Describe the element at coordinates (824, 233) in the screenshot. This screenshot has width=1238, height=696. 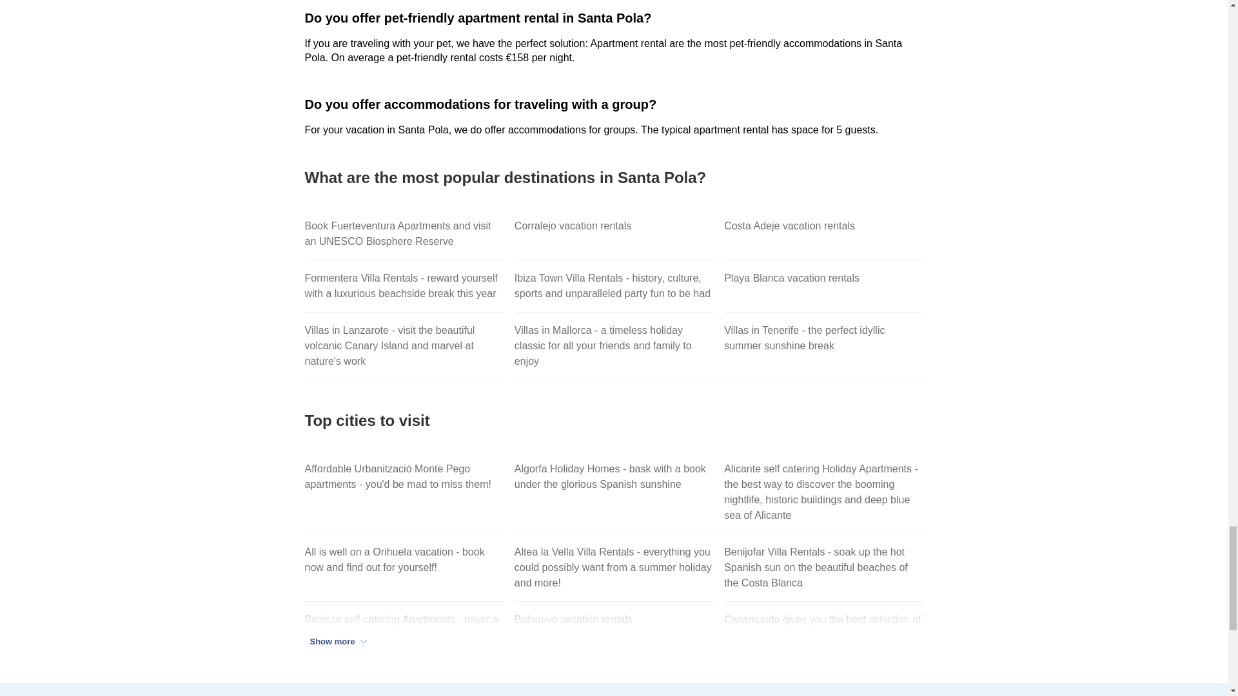
I see `Costa Adeje vacation rentals` at that location.